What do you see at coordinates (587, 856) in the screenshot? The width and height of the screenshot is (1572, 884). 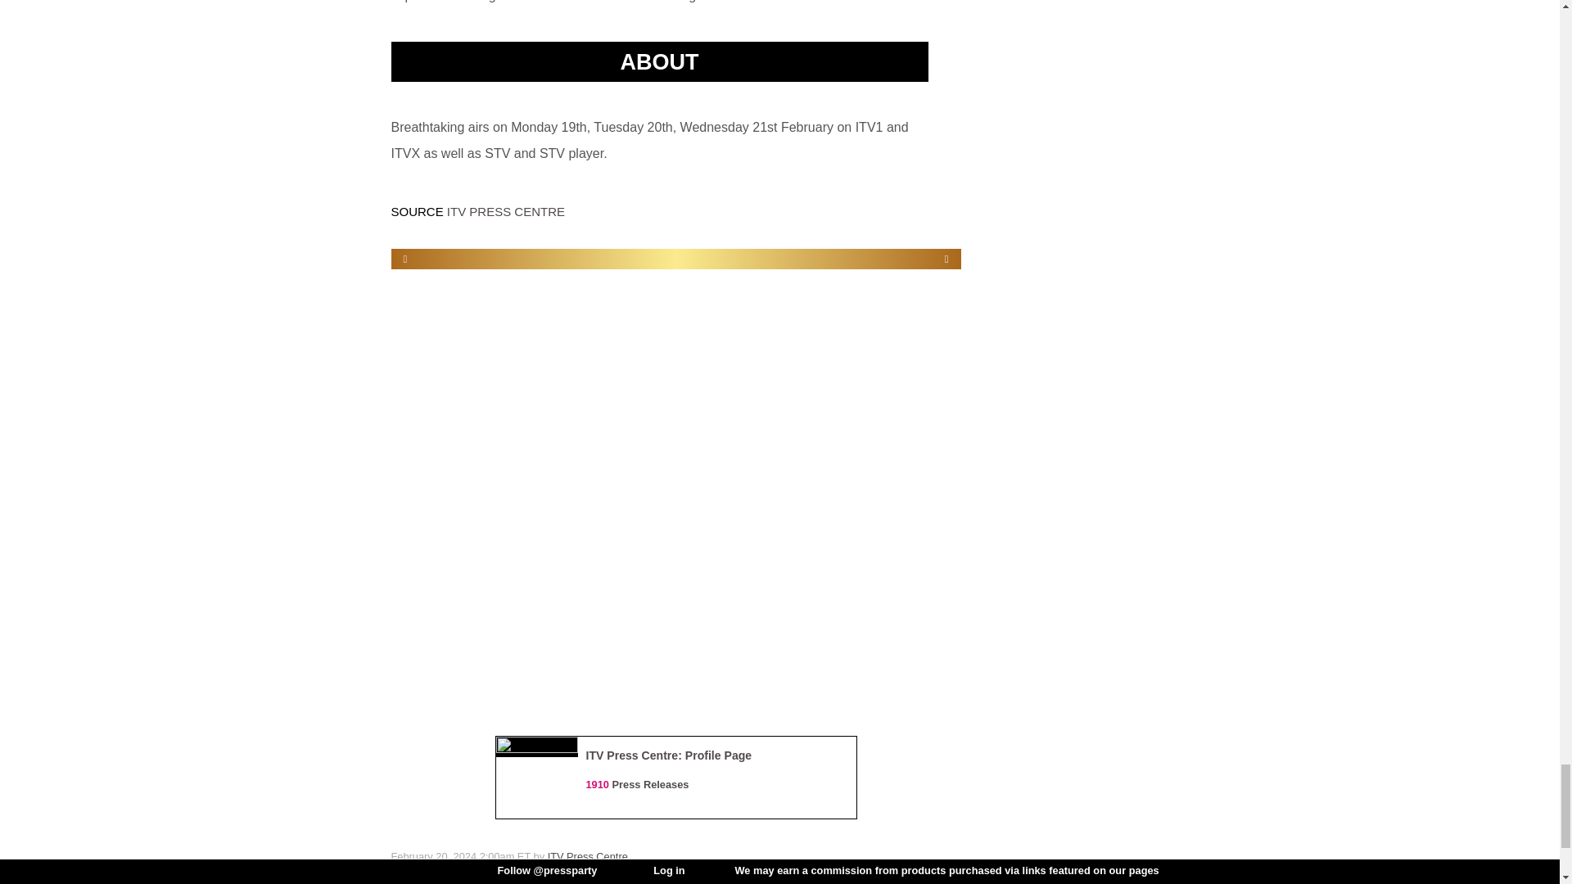 I see `ITV Press Centre` at bounding box center [587, 856].